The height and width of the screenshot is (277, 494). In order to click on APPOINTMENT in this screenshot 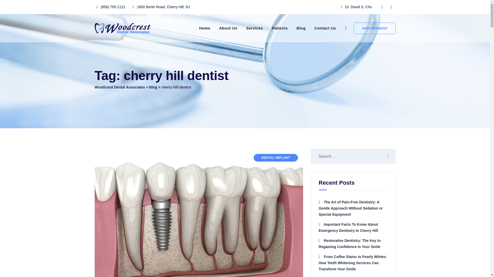, I will do `click(375, 28)`.